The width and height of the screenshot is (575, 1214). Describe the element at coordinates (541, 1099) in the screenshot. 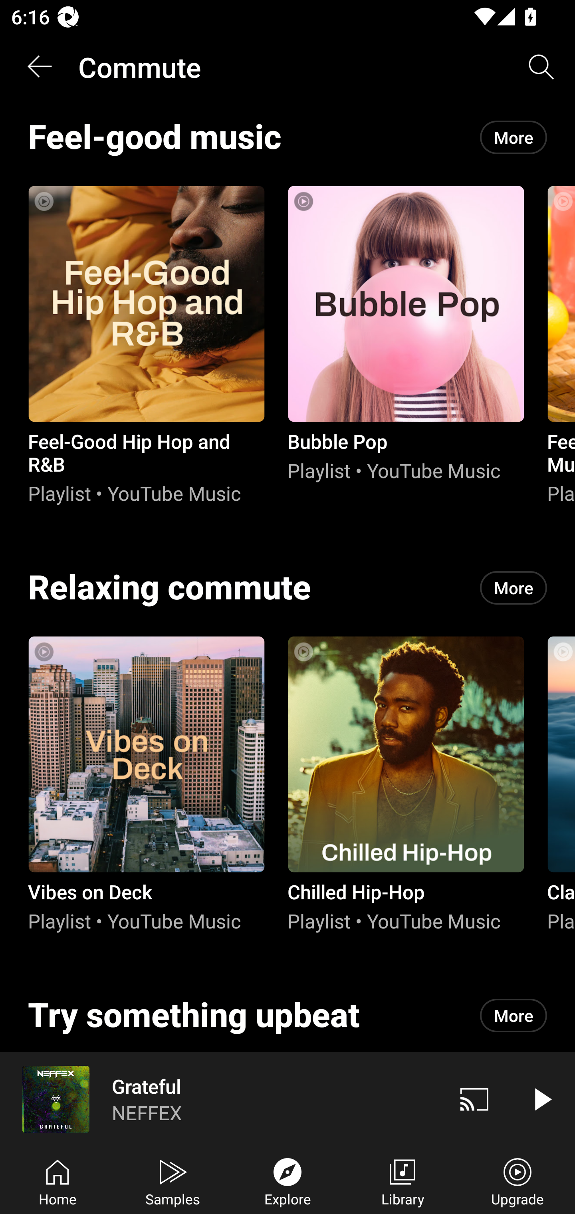

I see `Play video` at that location.